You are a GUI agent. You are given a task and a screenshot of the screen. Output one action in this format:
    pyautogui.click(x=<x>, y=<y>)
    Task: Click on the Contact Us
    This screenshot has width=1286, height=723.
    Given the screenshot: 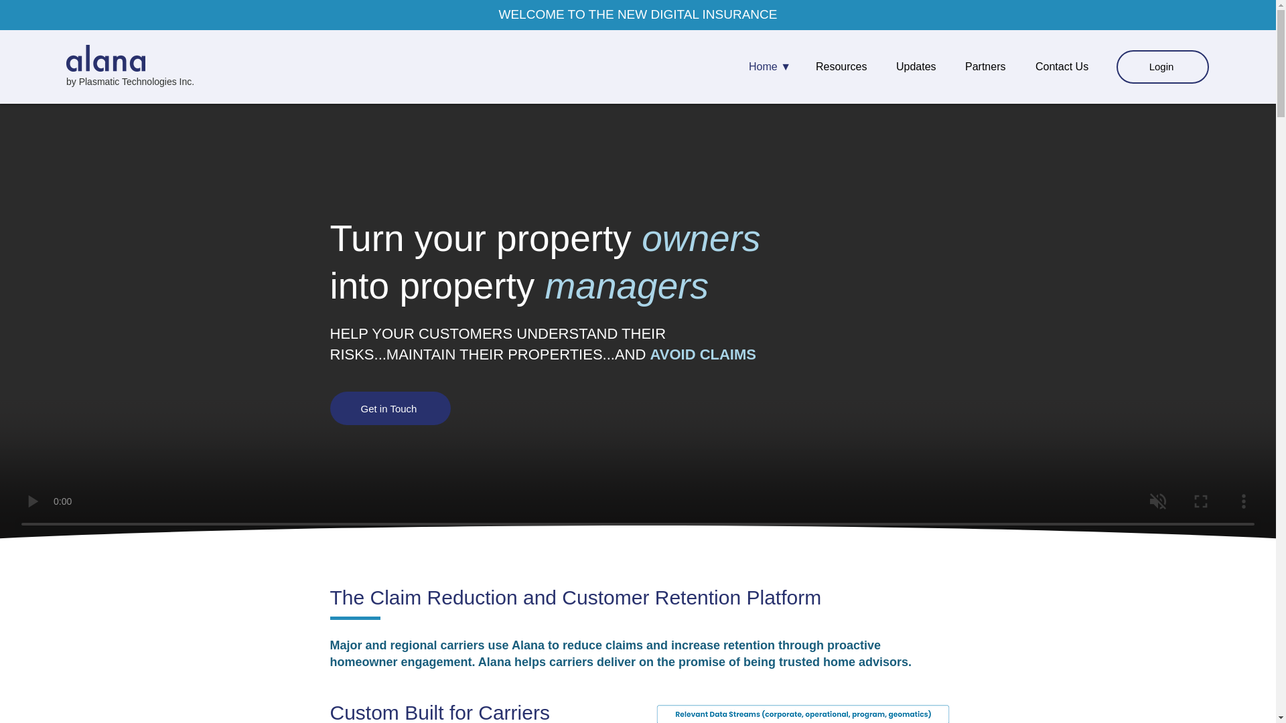 What is the action you would take?
    pyautogui.click(x=1066, y=67)
    